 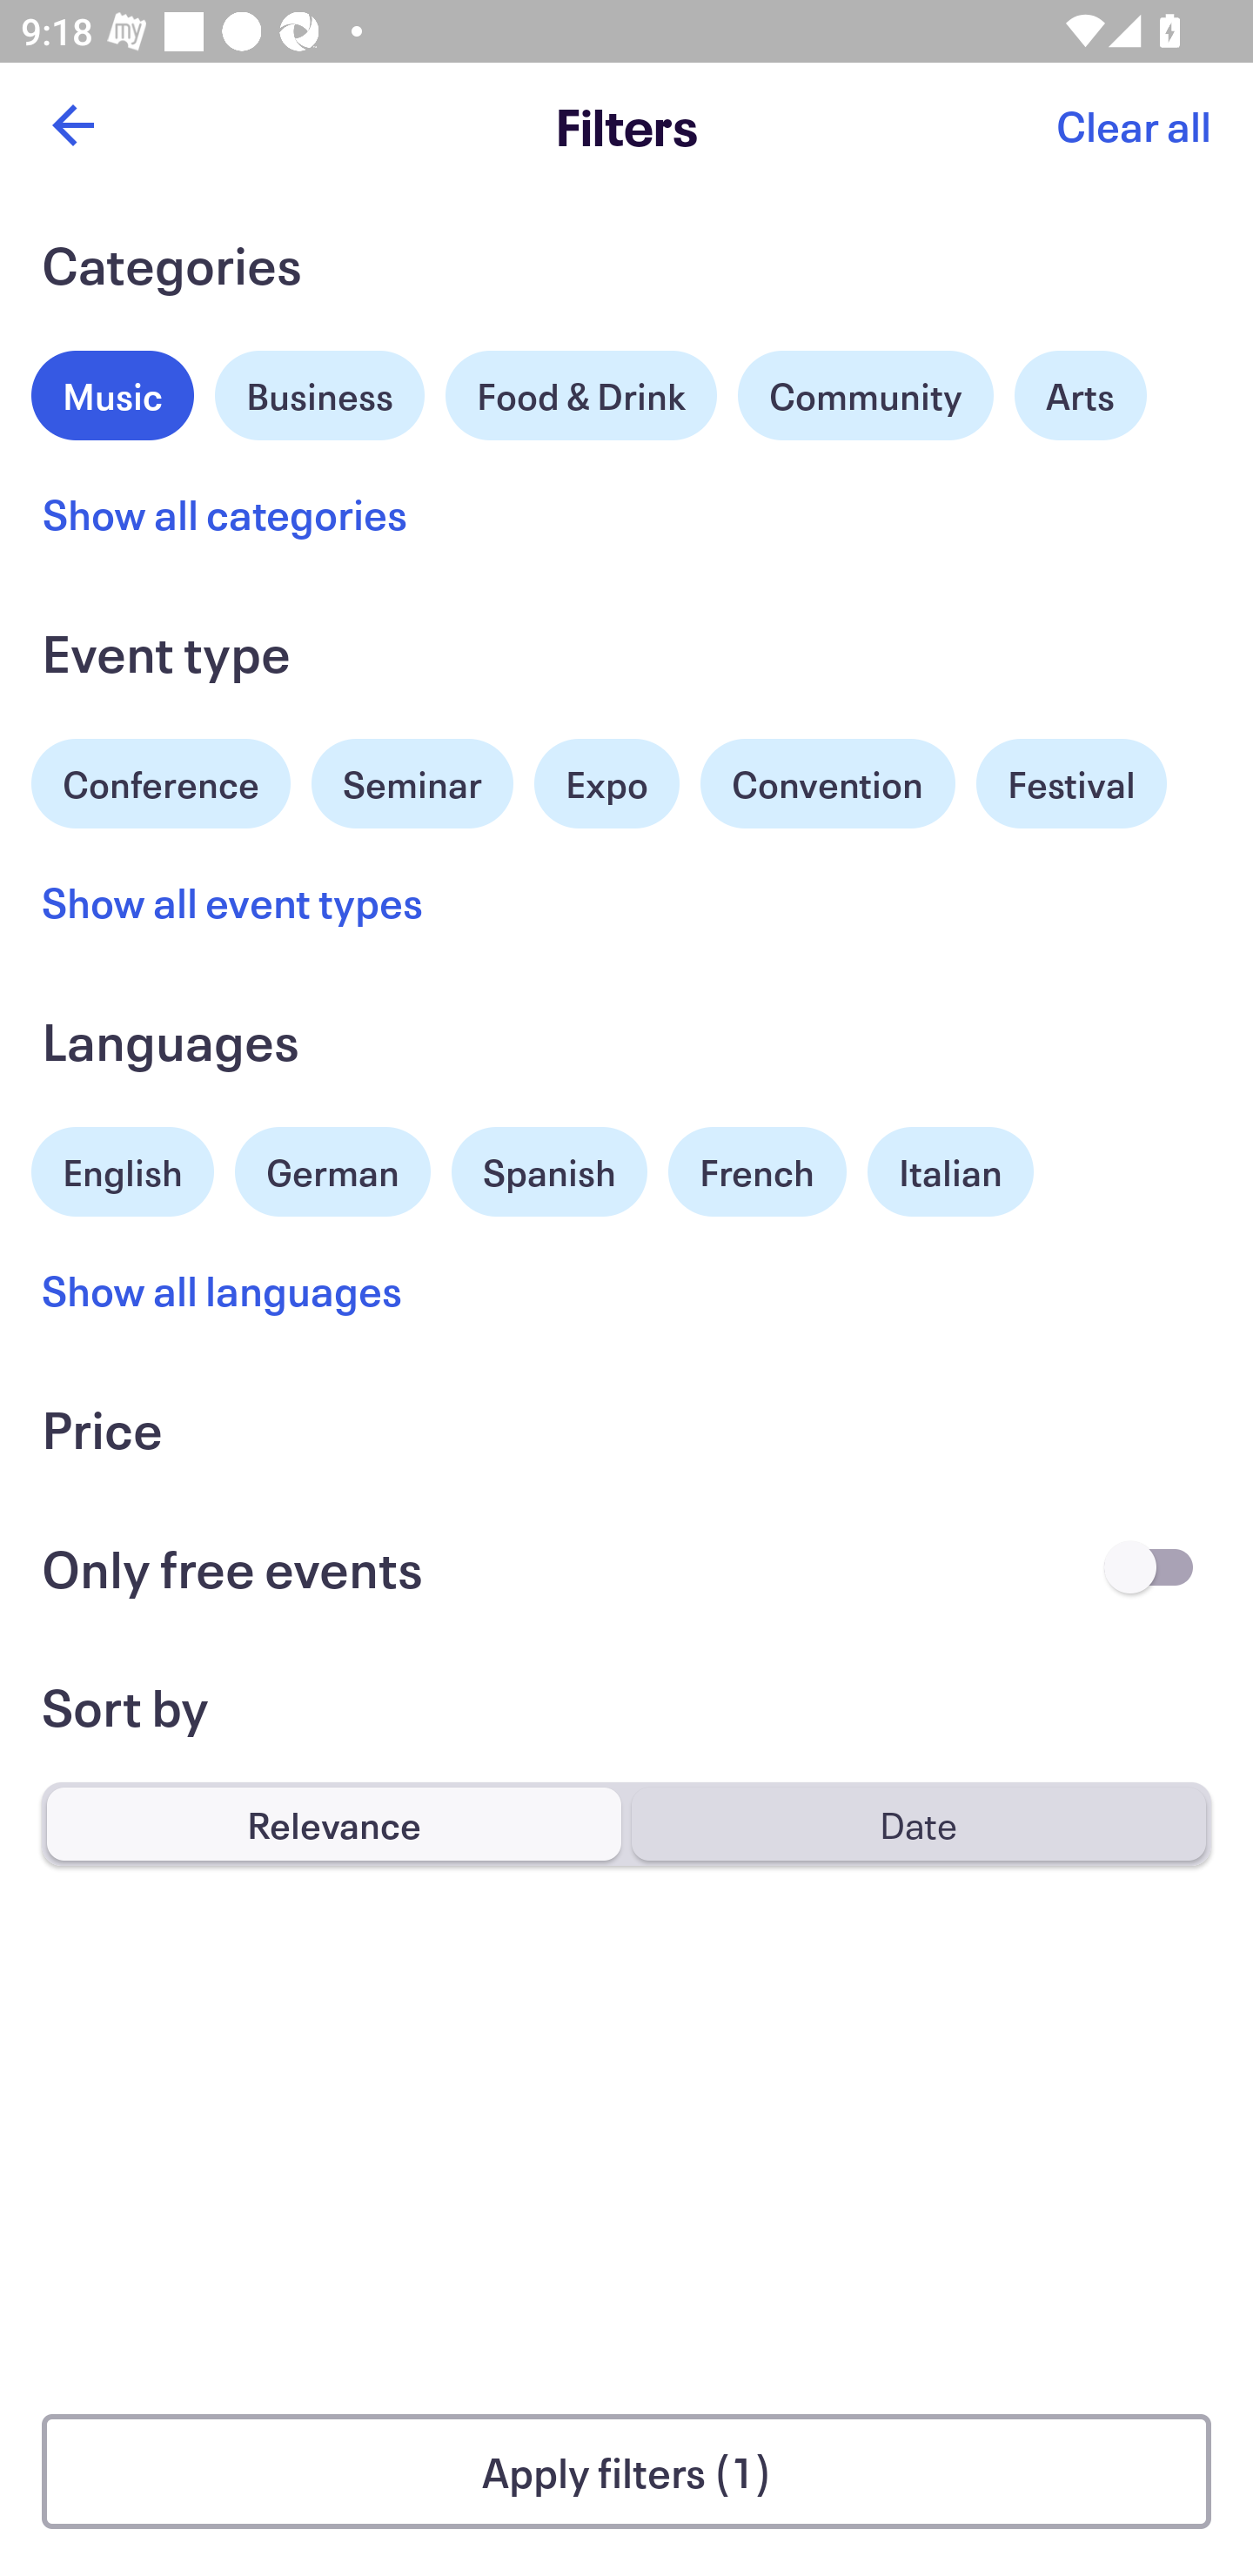 I want to click on Apply filters (1), so click(x=626, y=2472).